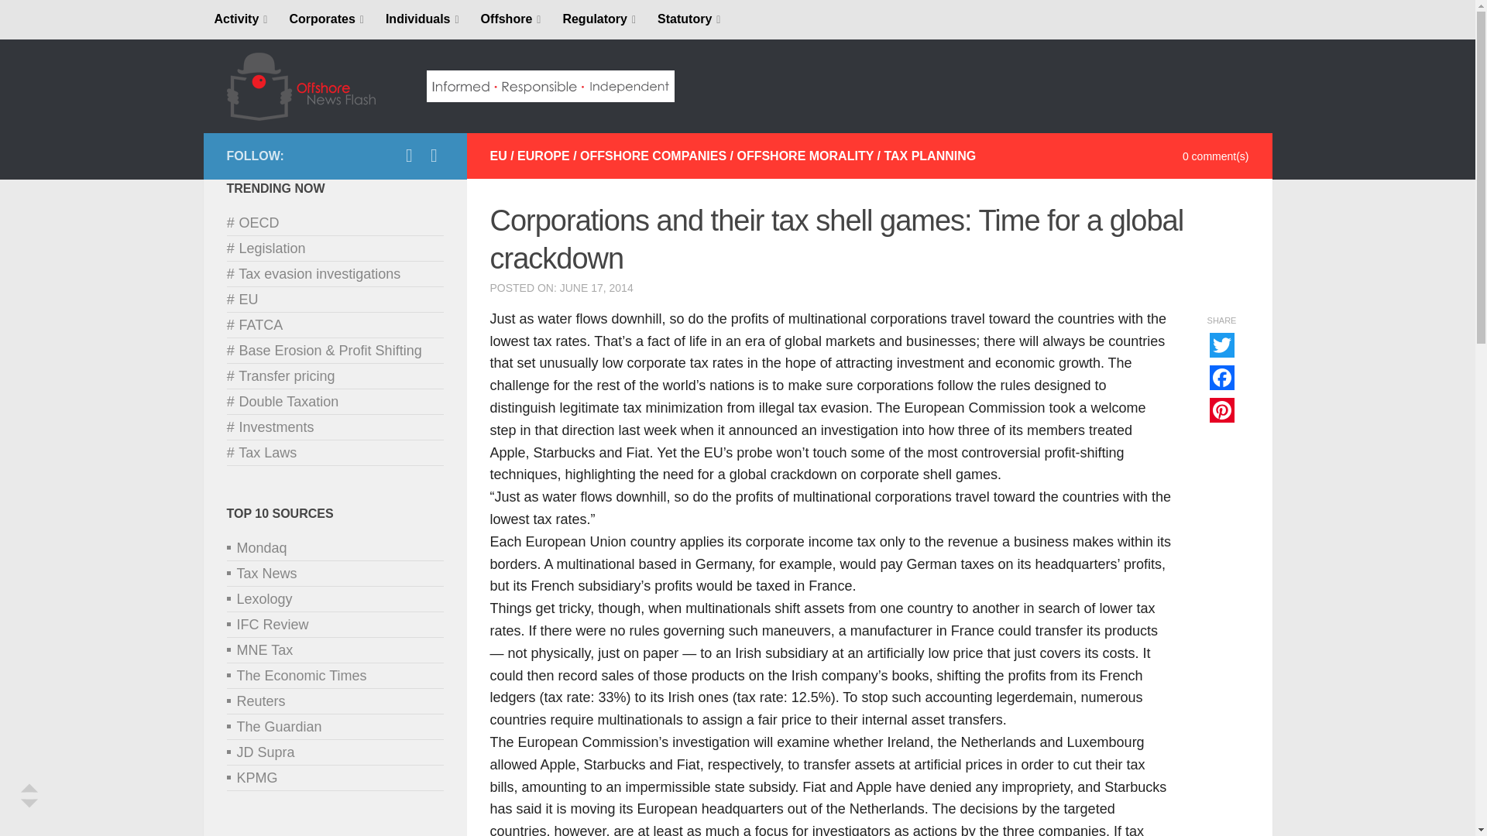 This screenshot has width=1487, height=836. What do you see at coordinates (326, 19) in the screenshot?
I see `Corporates` at bounding box center [326, 19].